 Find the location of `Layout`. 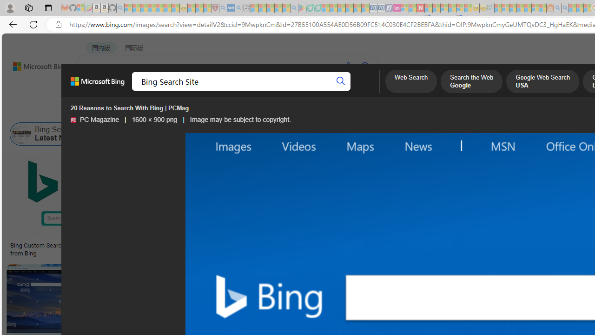

Layout is located at coordinates (206, 111).